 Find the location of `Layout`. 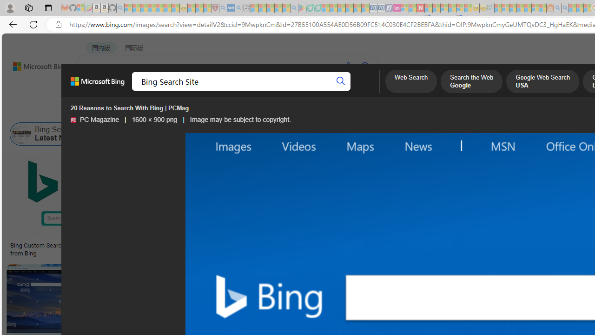

Layout is located at coordinates (206, 111).